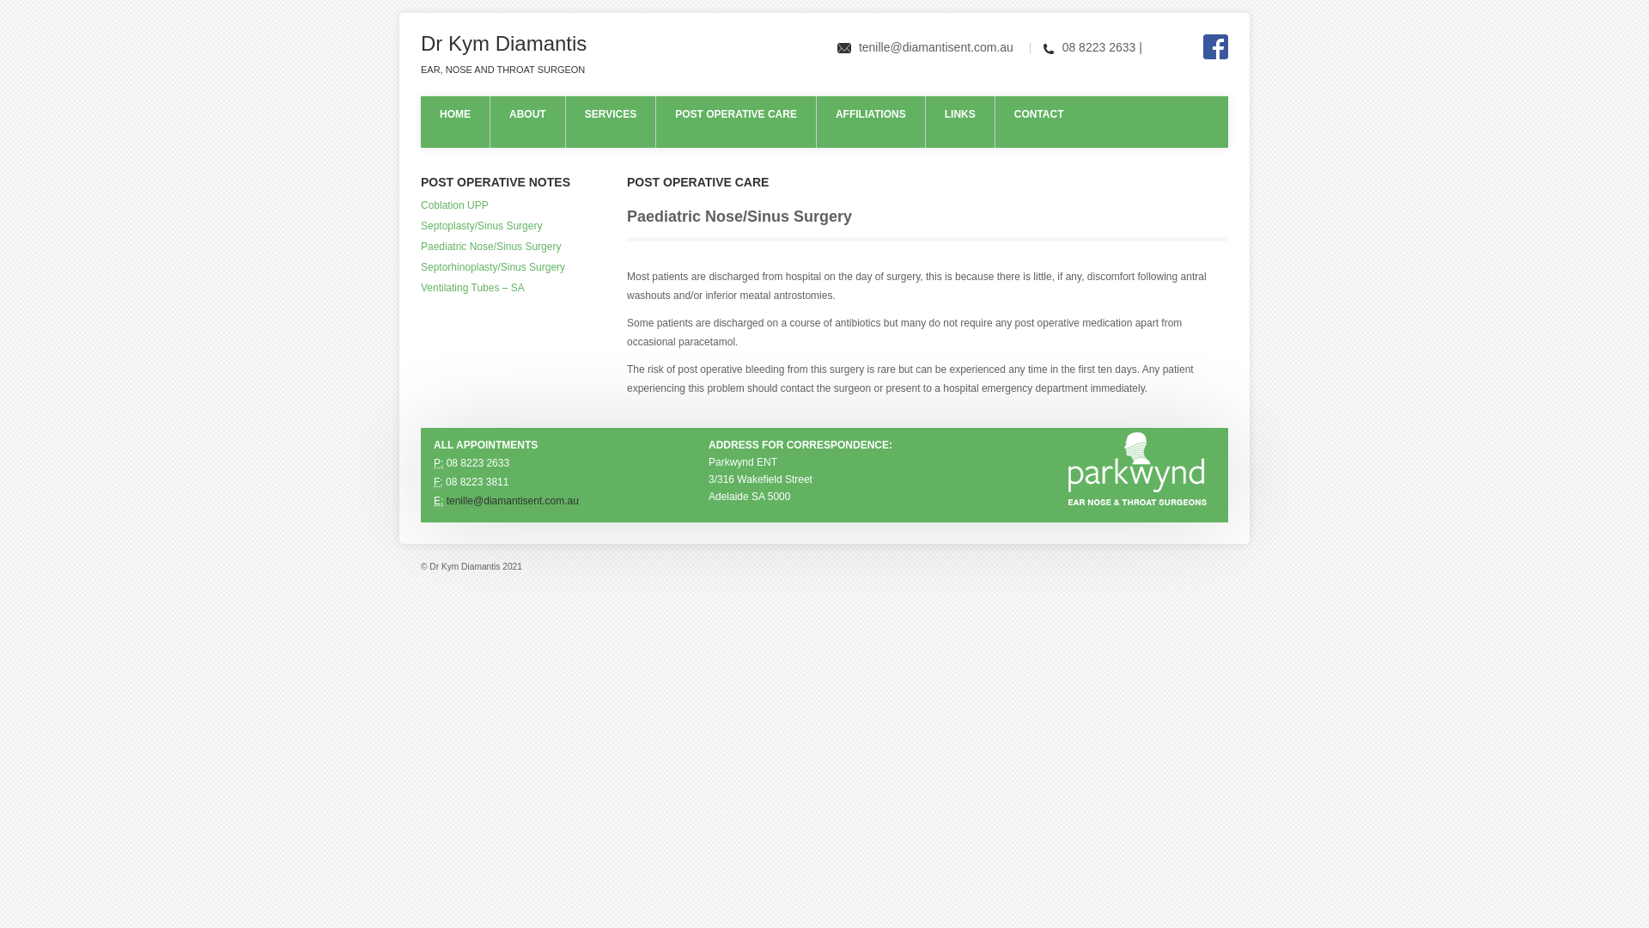 This screenshot has width=1649, height=928. Describe the element at coordinates (503, 55) in the screenshot. I see `Dr Kym Diamantis
EAR, NOSE AND THROAT SURGEON` at that location.